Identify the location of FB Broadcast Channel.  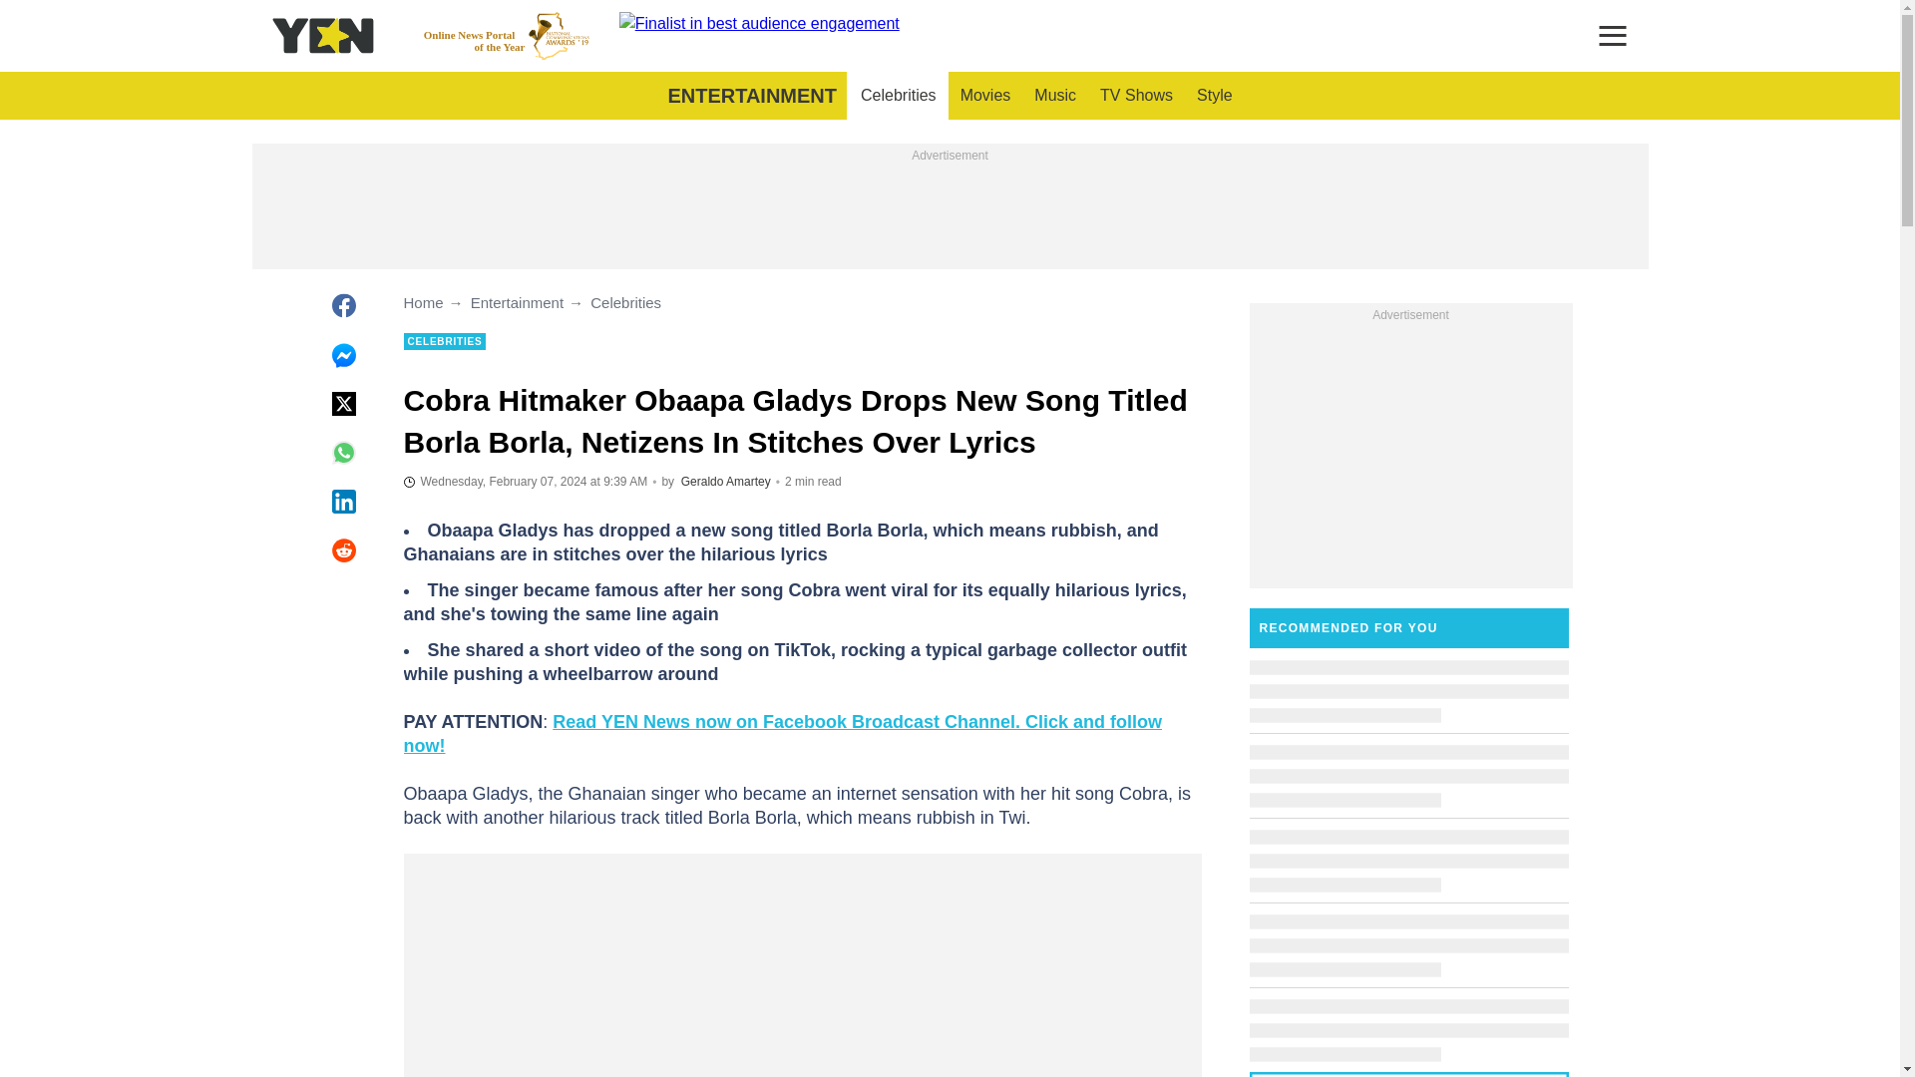
(782, 734).